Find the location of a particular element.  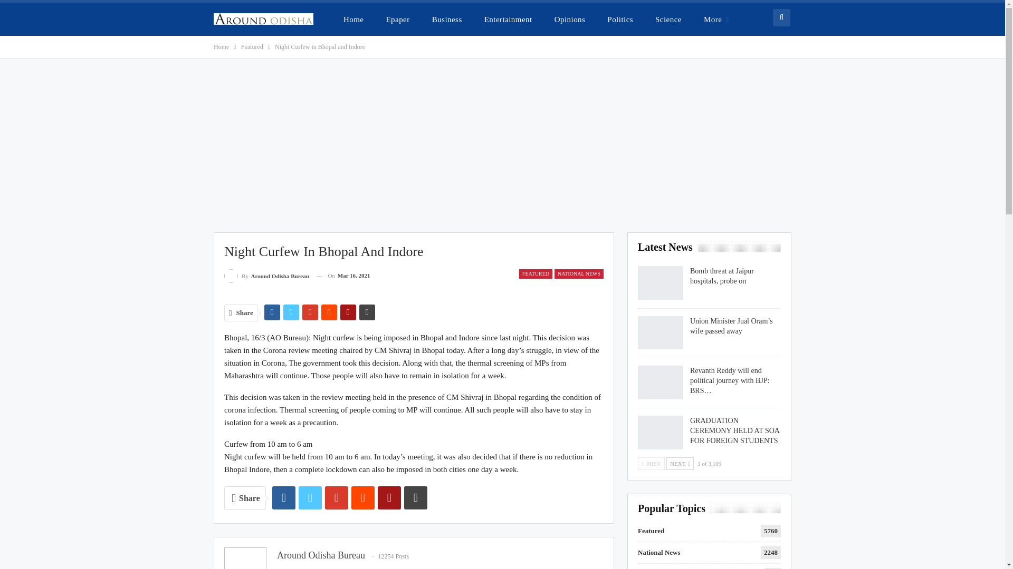

Around Odisha Bureau is located at coordinates (321, 555).